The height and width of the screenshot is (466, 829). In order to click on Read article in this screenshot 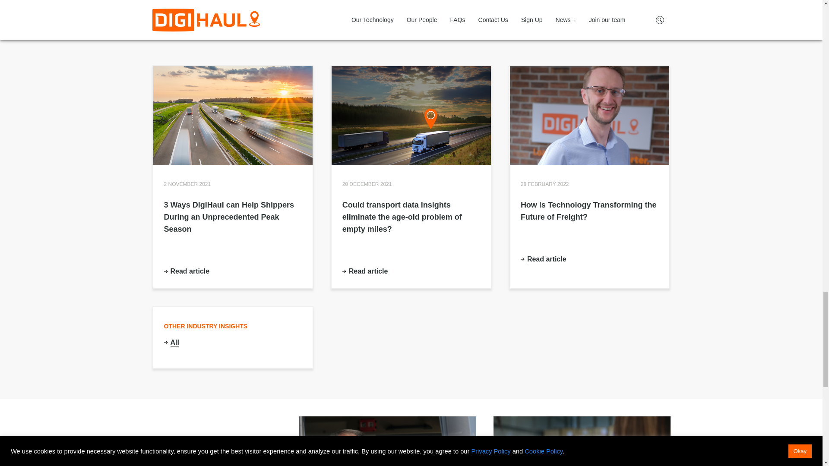, I will do `click(190, 271)`.